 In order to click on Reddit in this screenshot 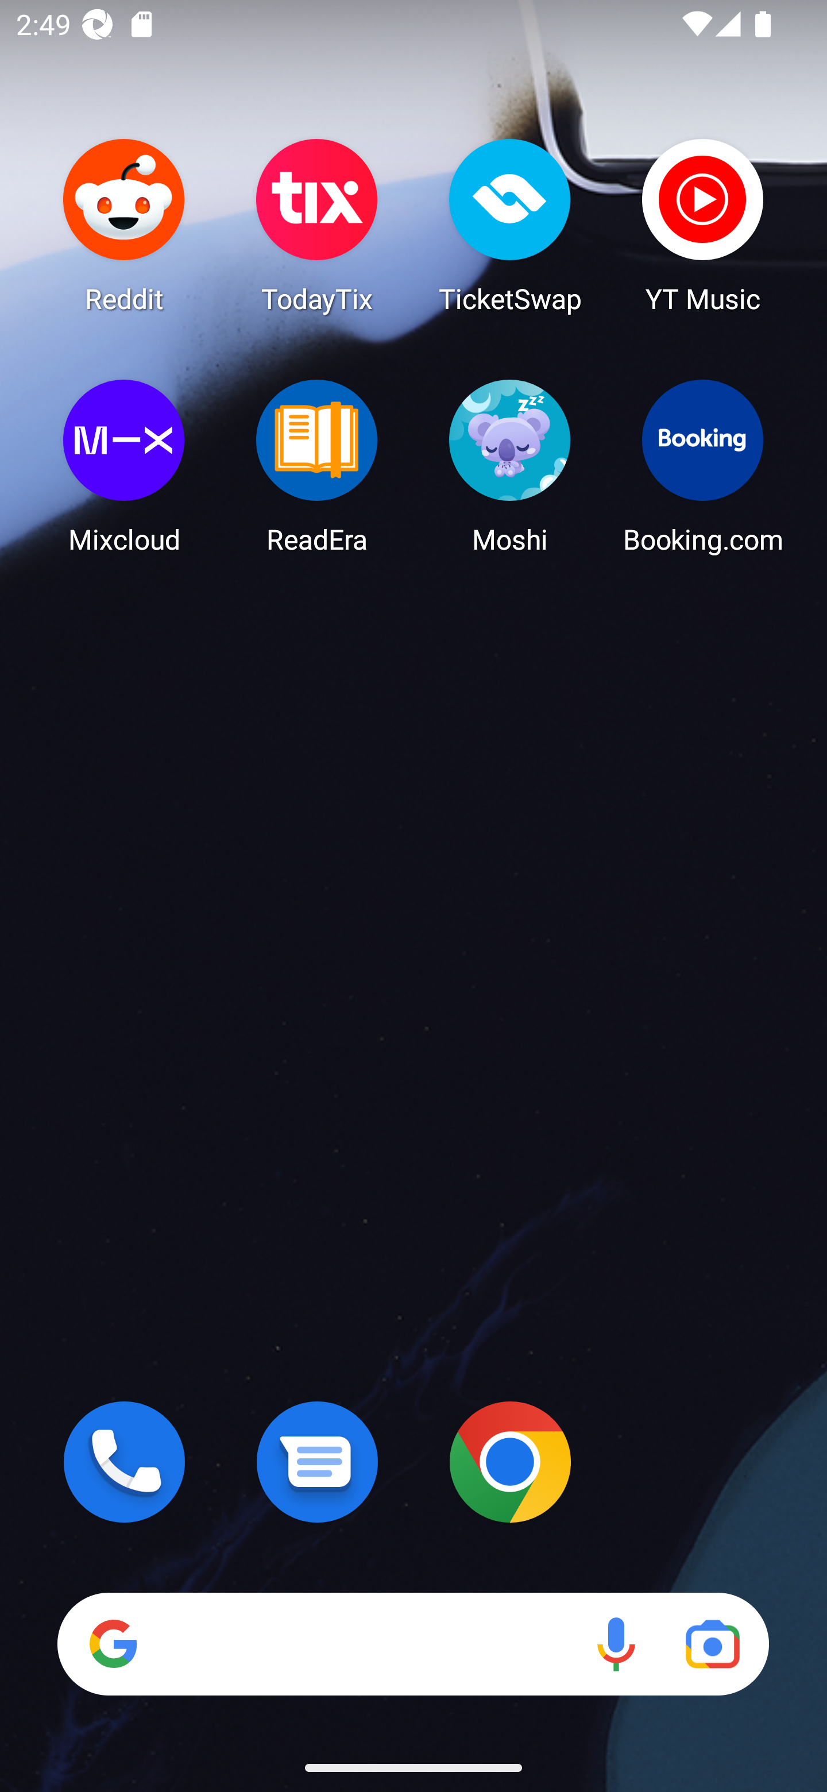, I will do `click(124, 225)`.